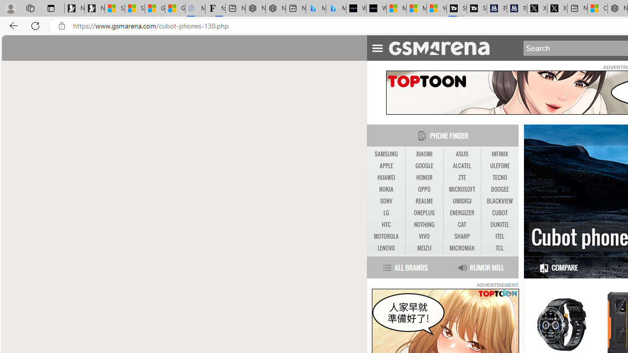 This screenshot has width=628, height=353. I want to click on HUAWEI, so click(386, 177).